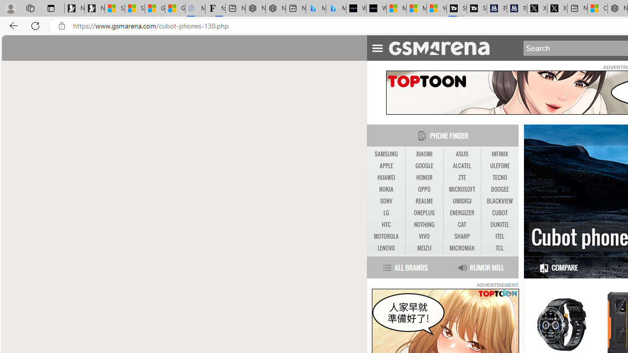 This screenshot has width=628, height=353. I want to click on HUAWEI, so click(386, 177).